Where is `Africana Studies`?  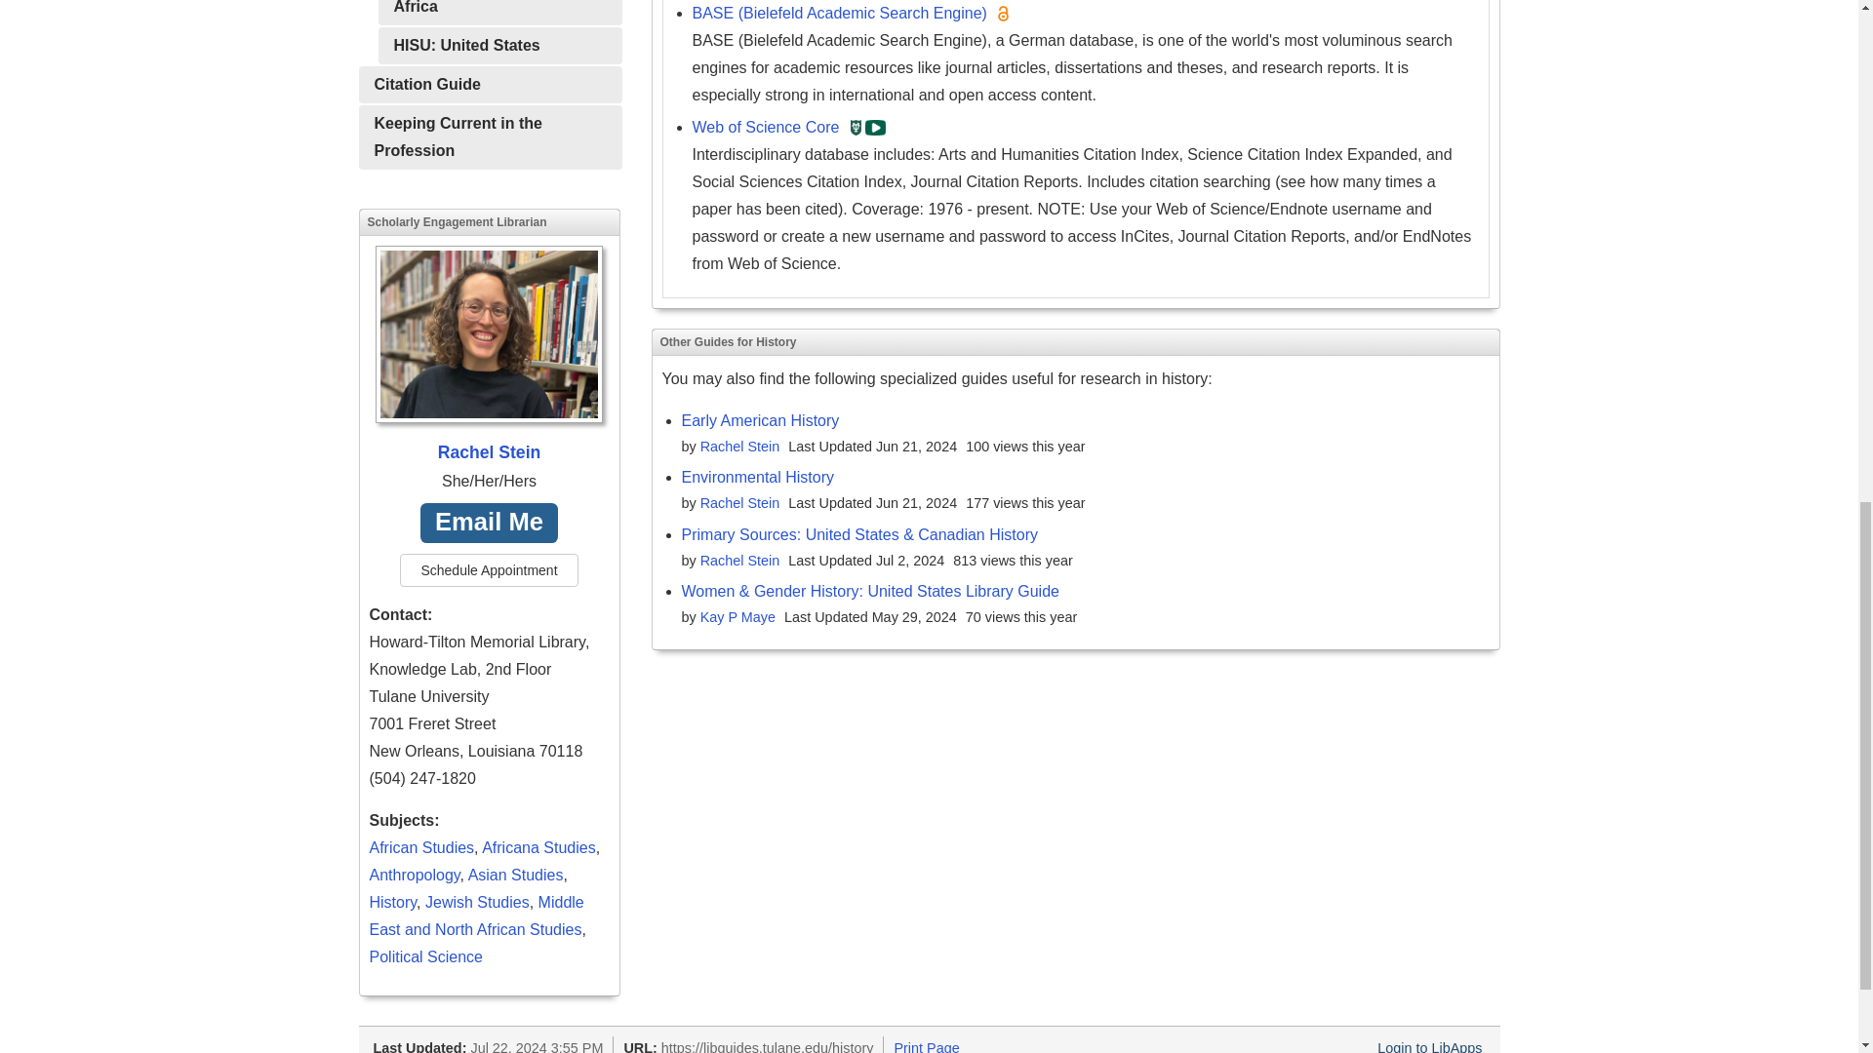
Africana Studies is located at coordinates (538, 847).